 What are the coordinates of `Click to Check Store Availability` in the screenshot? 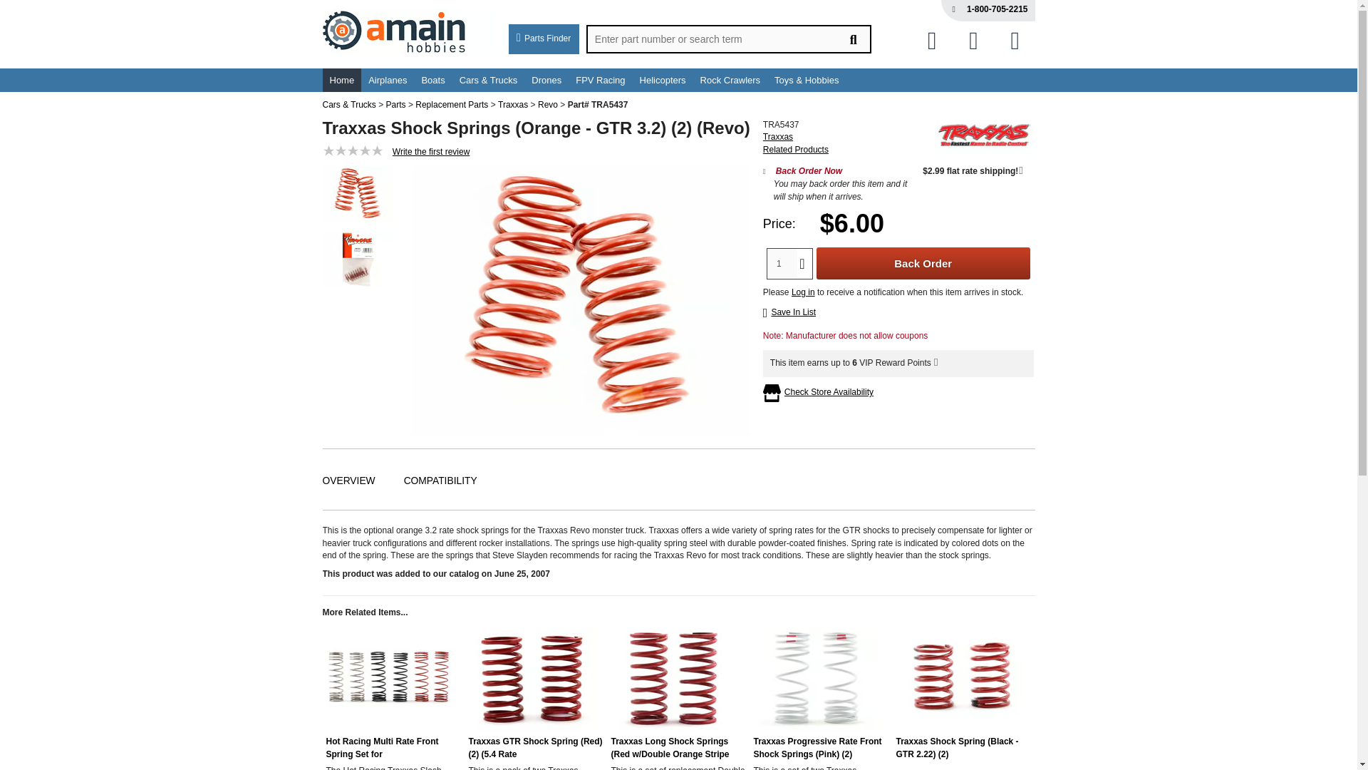 It's located at (829, 393).